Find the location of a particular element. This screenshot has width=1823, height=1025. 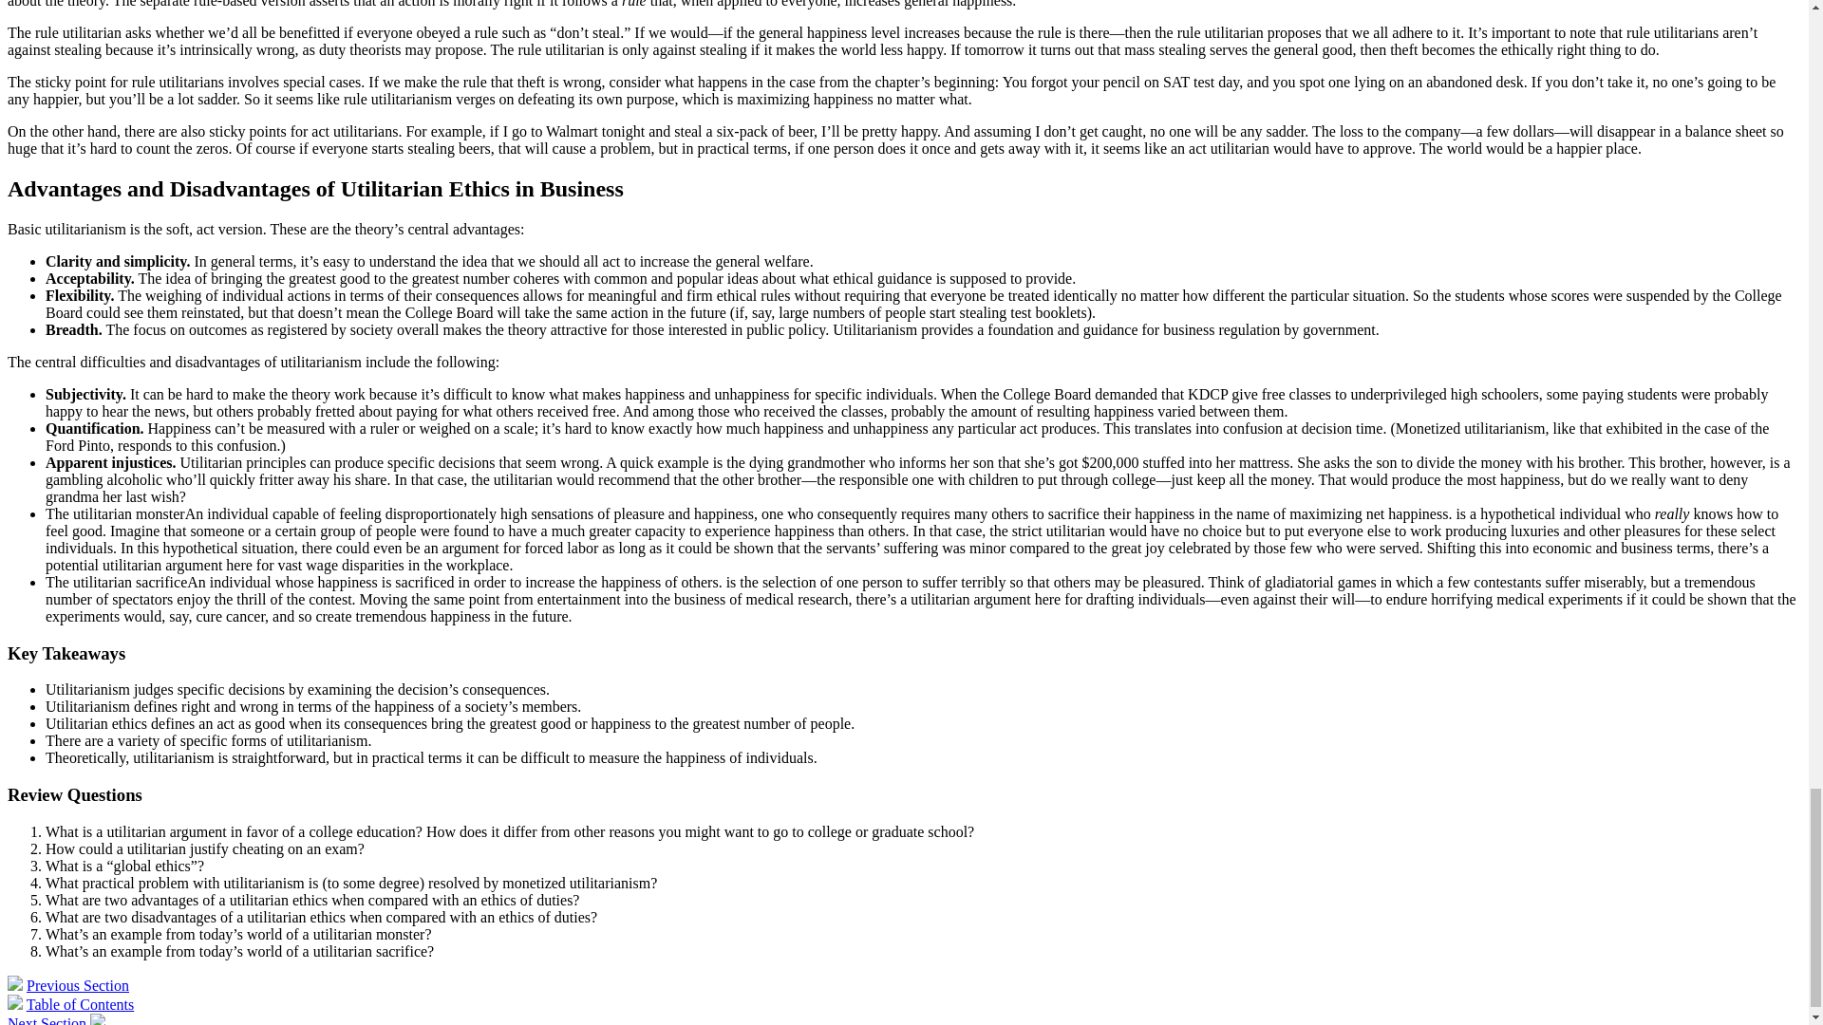

Previous Section is located at coordinates (78, 985).